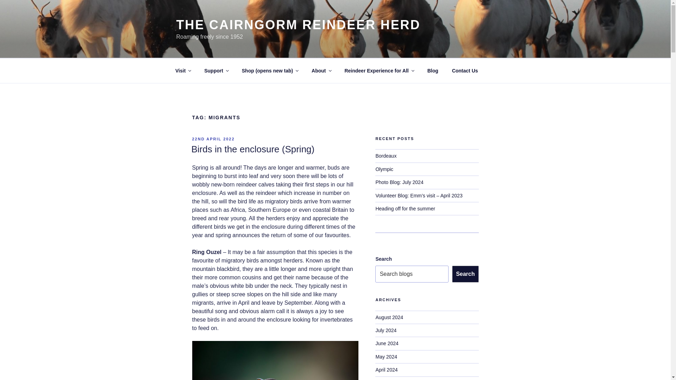 The height and width of the screenshot is (380, 676). Describe the element at coordinates (216, 70) in the screenshot. I see `Support` at that location.